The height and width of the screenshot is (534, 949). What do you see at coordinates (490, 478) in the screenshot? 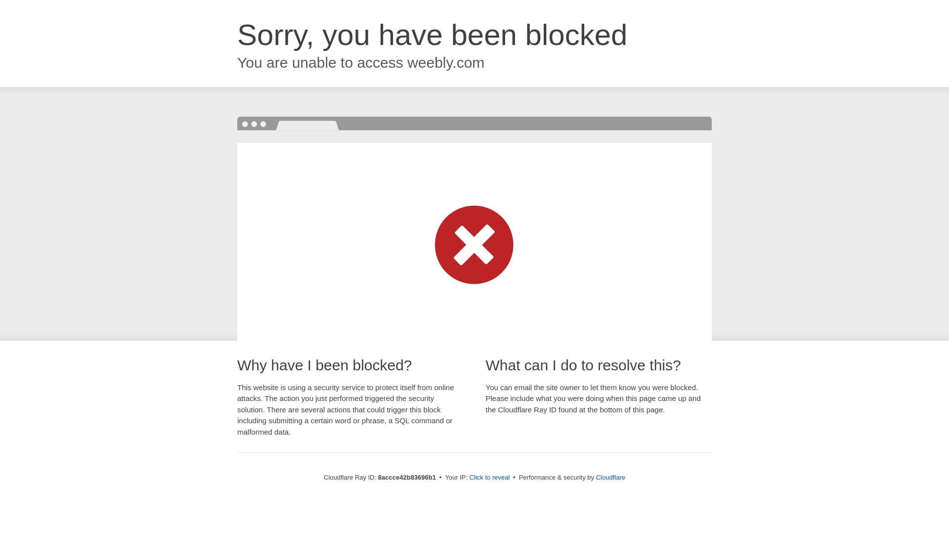
I see `Click to reveal` at bounding box center [490, 478].